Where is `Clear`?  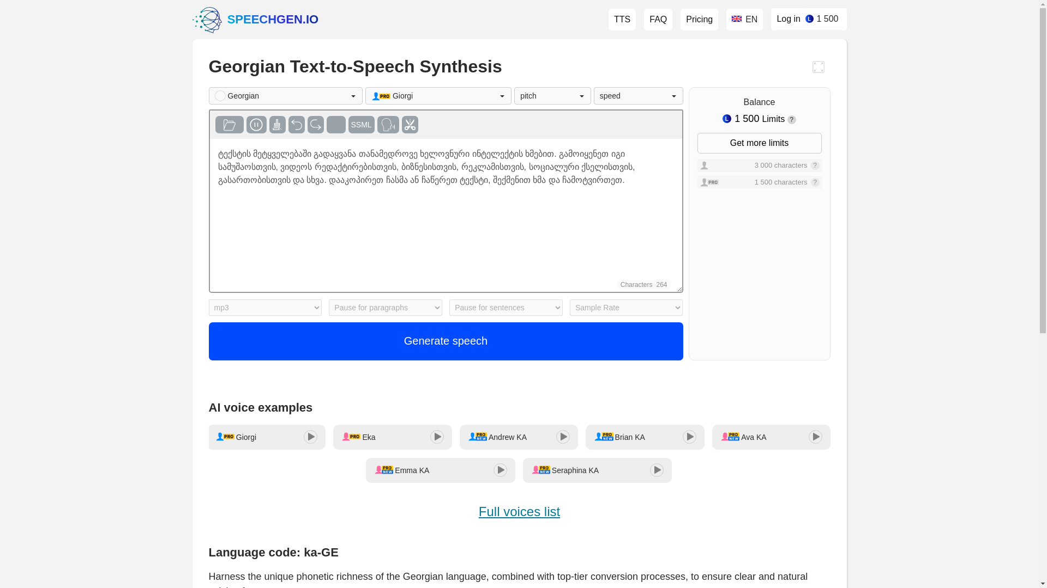 Clear is located at coordinates (277, 124).